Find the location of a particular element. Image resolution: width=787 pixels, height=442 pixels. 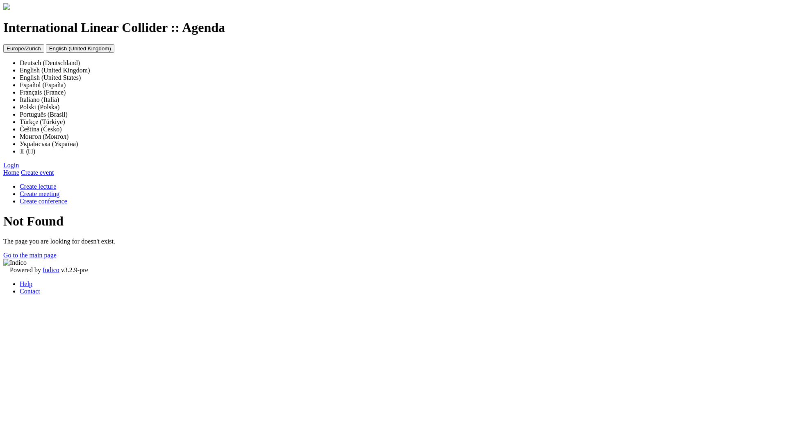

Indico is located at coordinates (51, 270).